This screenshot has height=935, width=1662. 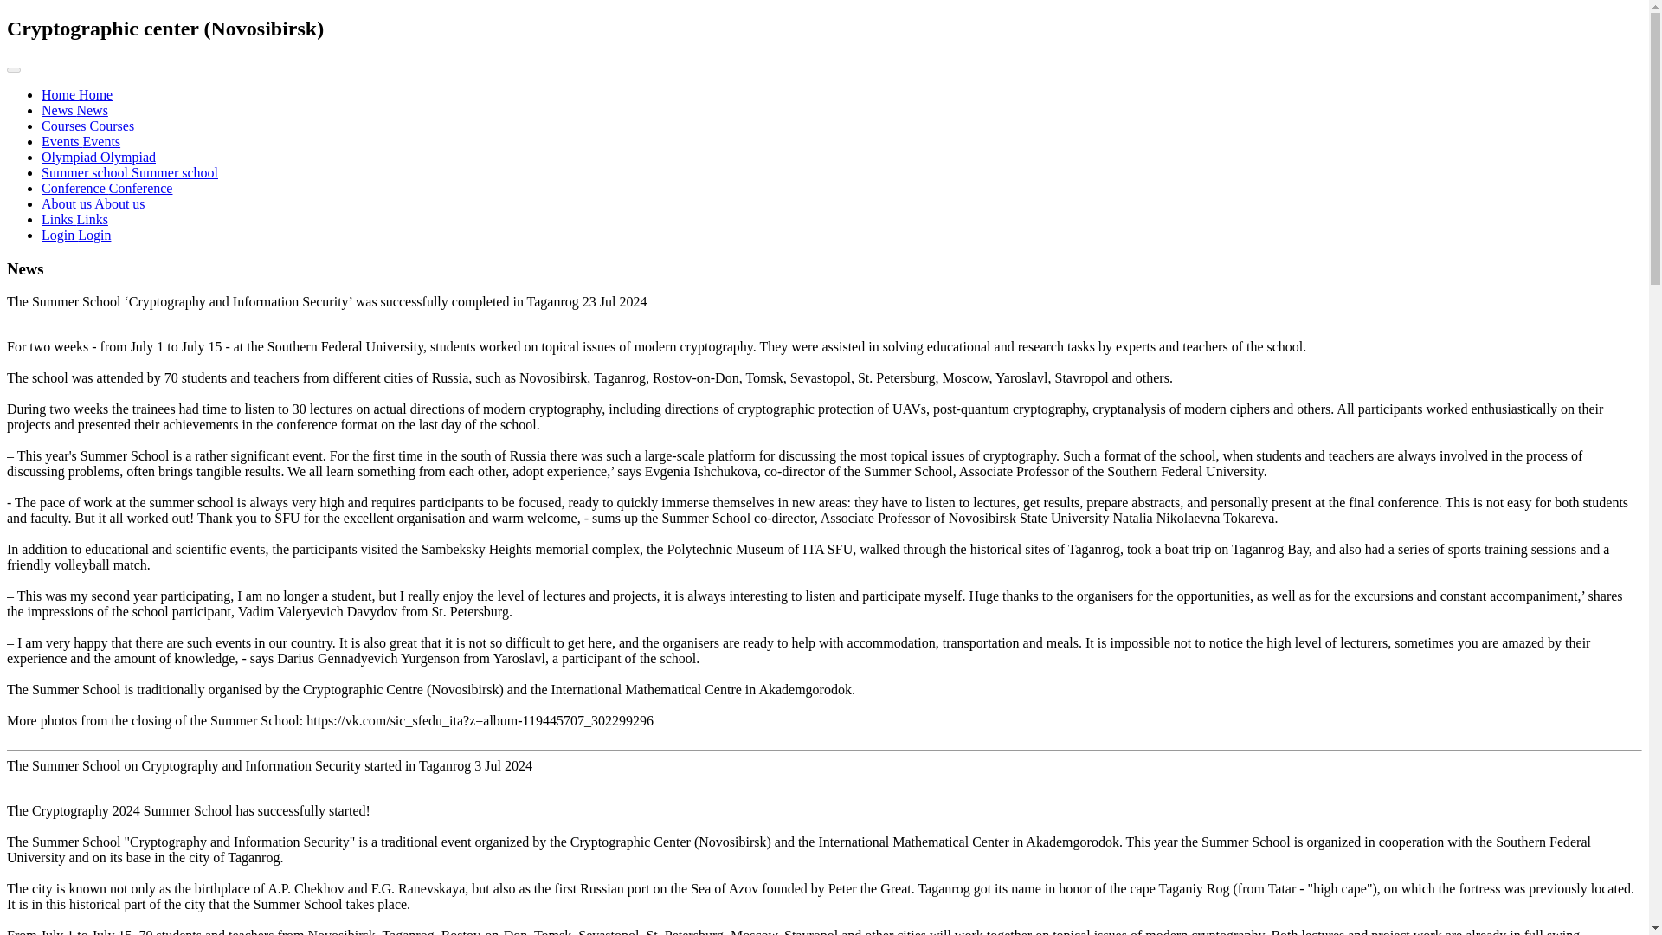 What do you see at coordinates (74, 110) in the screenshot?
I see `News News` at bounding box center [74, 110].